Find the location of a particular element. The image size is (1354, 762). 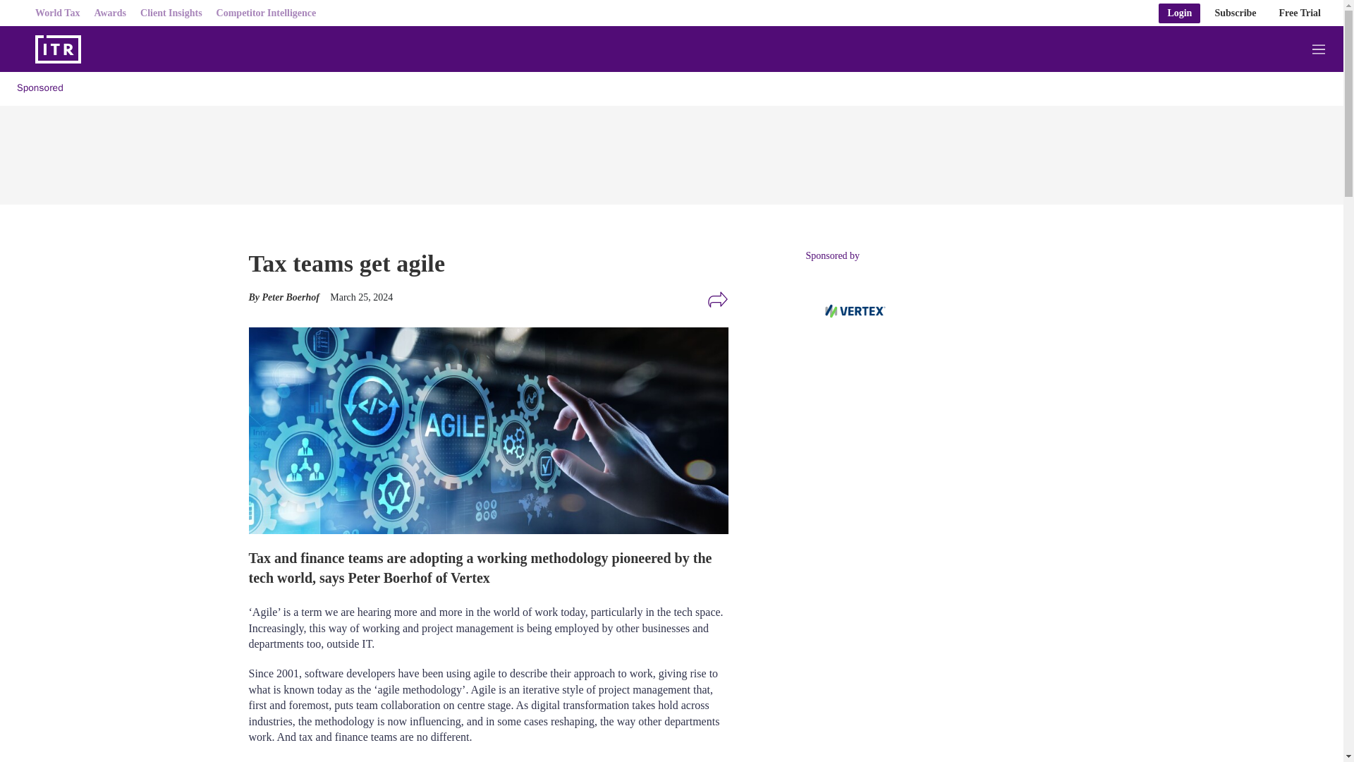

Awards is located at coordinates (109, 13).